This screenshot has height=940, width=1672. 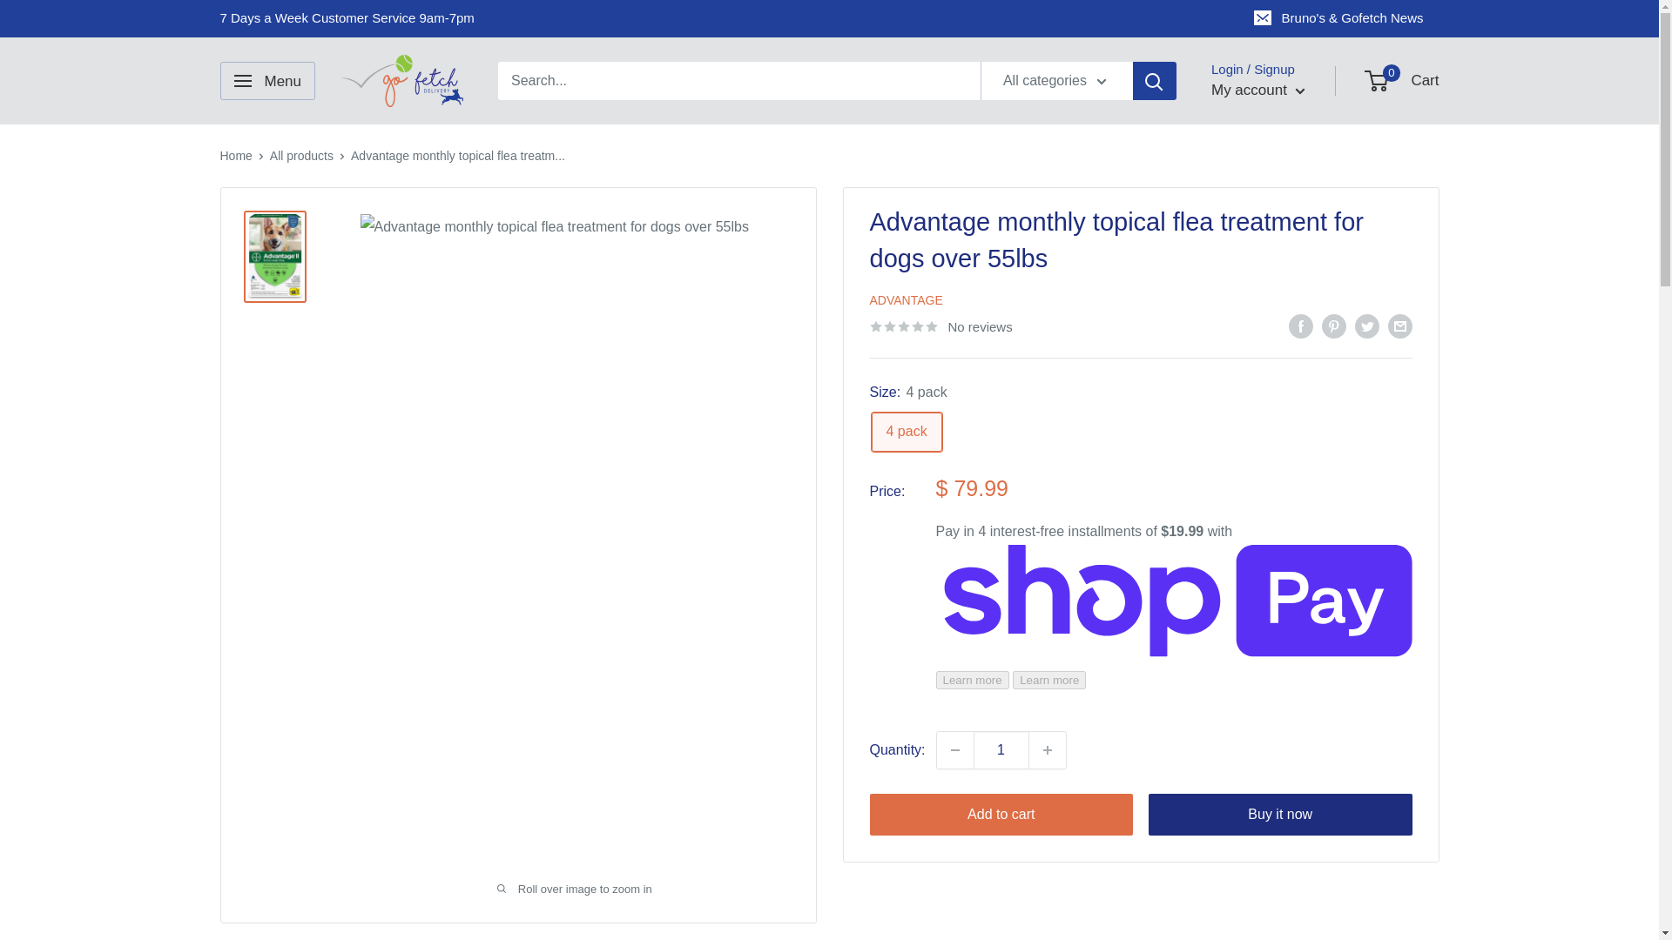 What do you see at coordinates (954, 750) in the screenshot?
I see `Decrease quantity by 1` at bounding box center [954, 750].